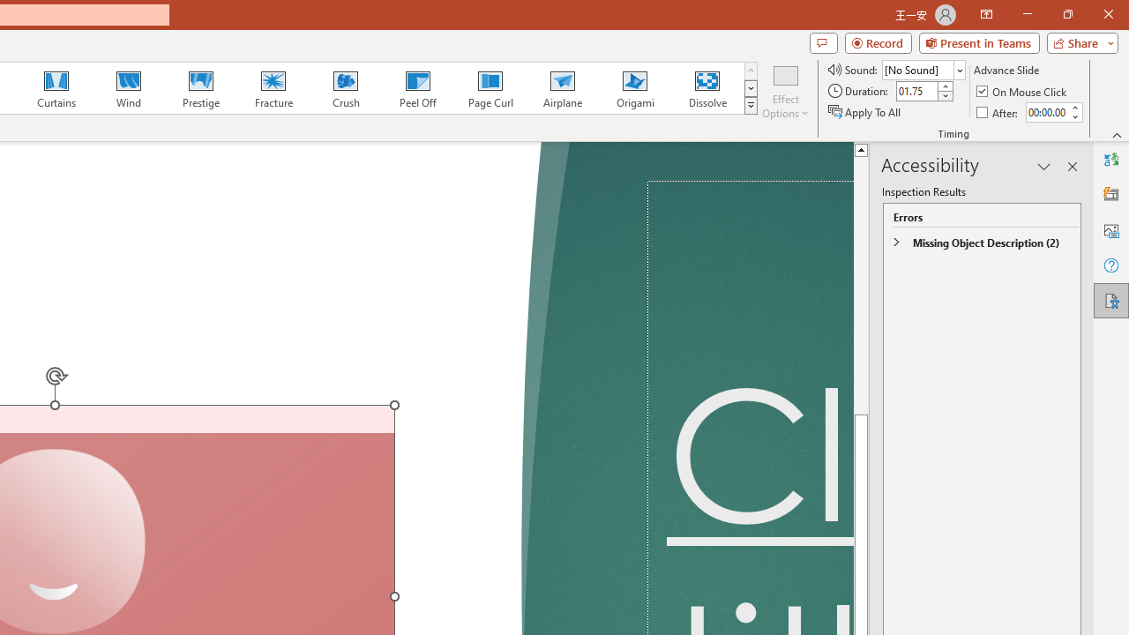 This screenshot has width=1129, height=635. I want to click on Ribbon Display Options, so click(986, 14).